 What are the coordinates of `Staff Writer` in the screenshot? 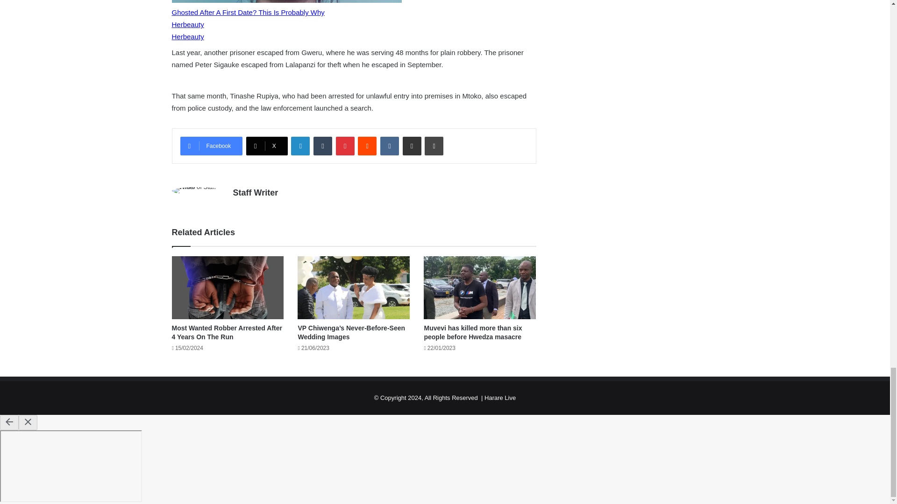 It's located at (255, 192).